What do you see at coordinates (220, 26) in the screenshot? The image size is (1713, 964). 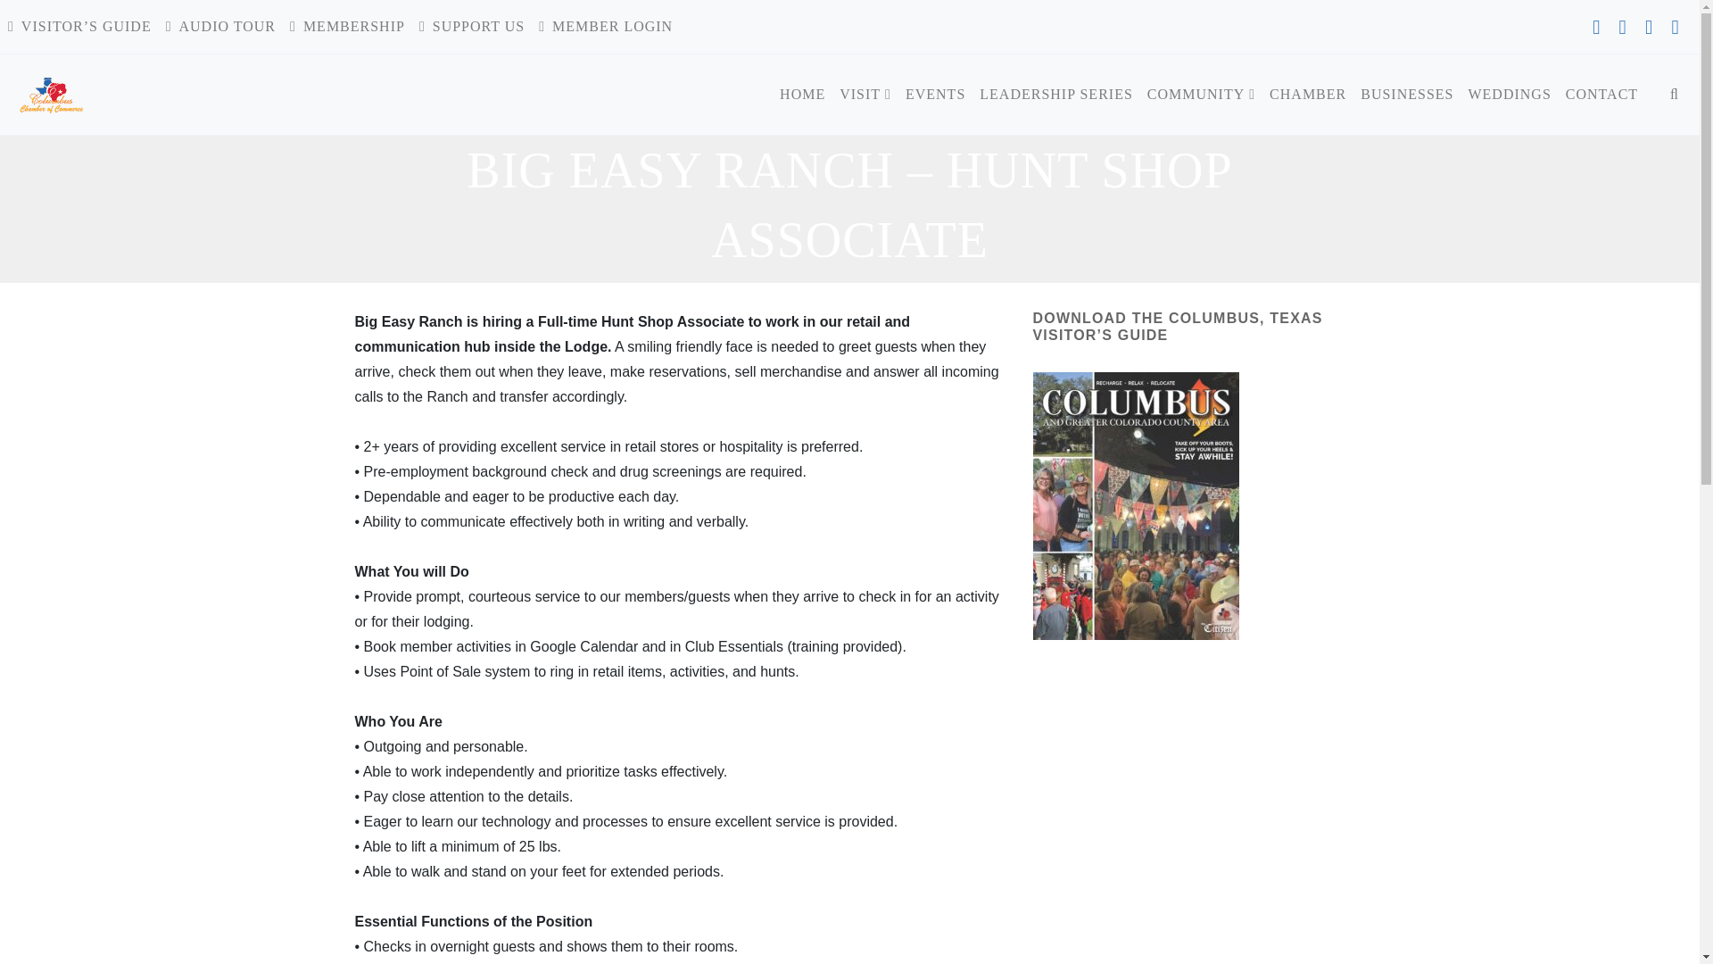 I see `Audio Tour` at bounding box center [220, 26].